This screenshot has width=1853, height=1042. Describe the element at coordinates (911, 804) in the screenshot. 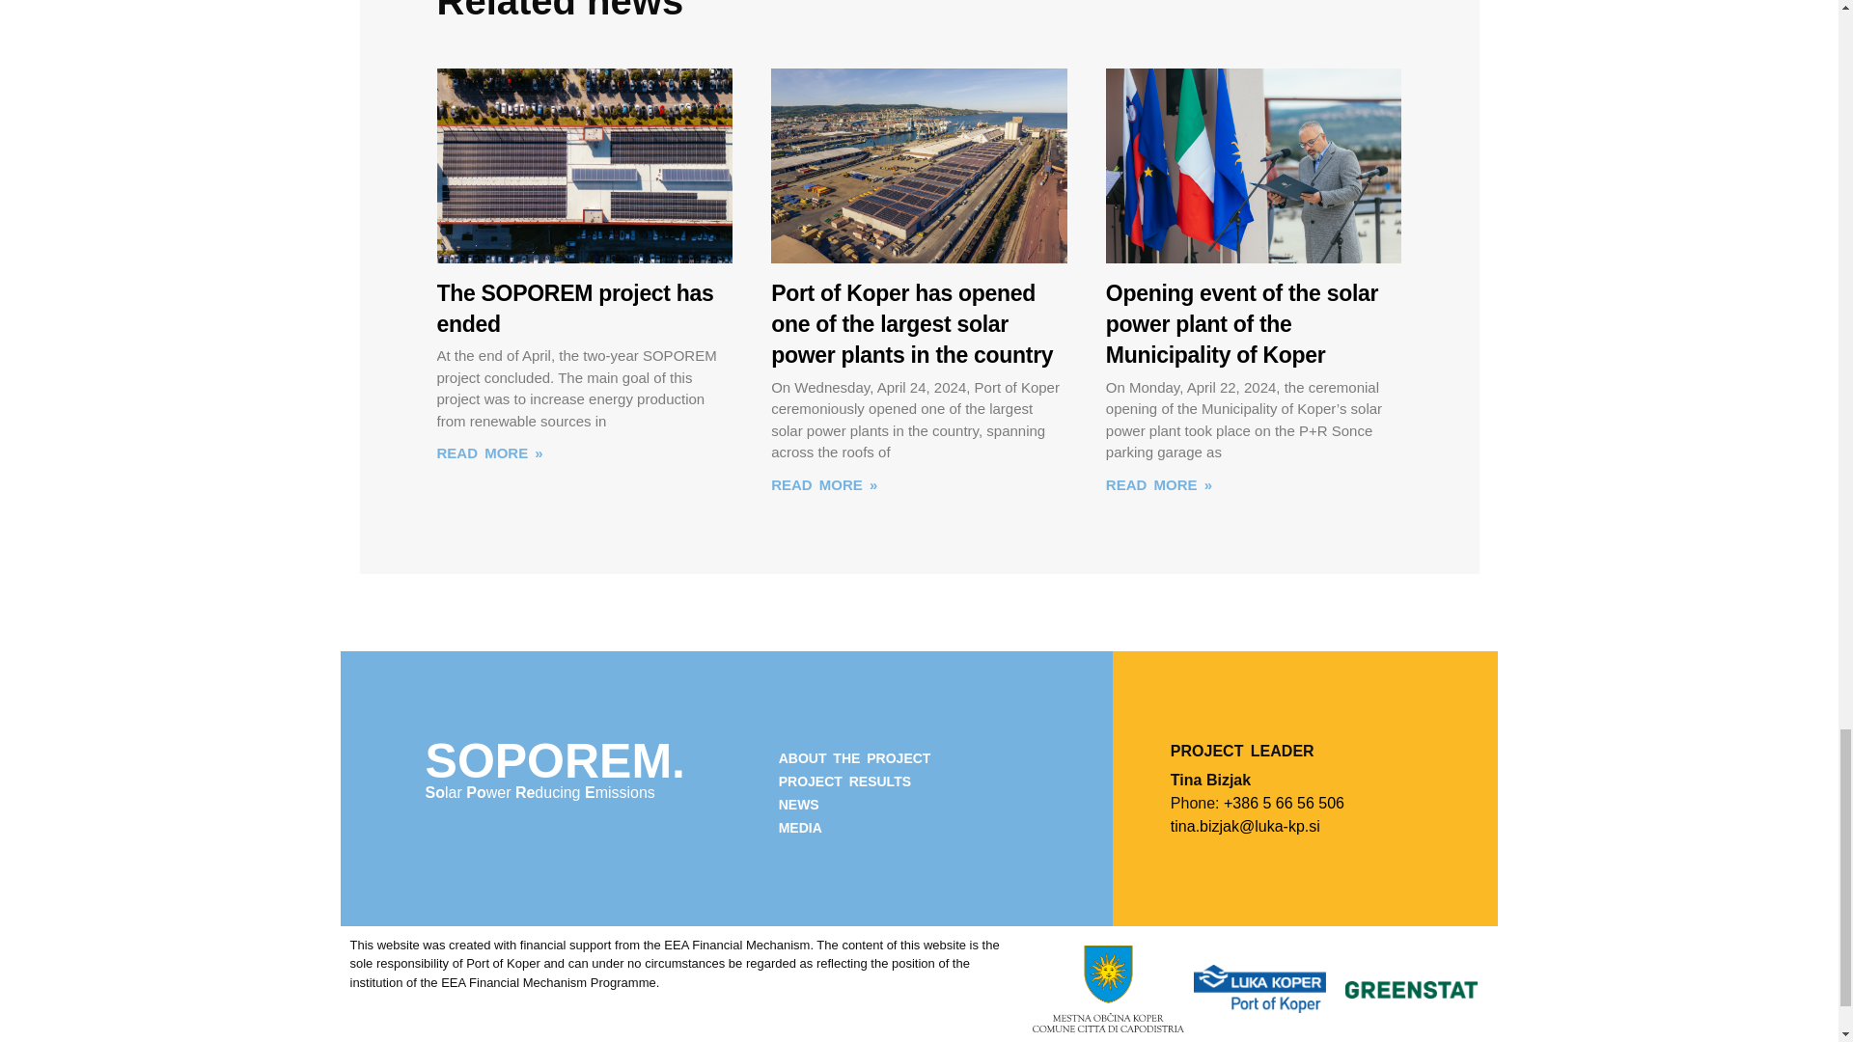

I see `NEWS` at that location.